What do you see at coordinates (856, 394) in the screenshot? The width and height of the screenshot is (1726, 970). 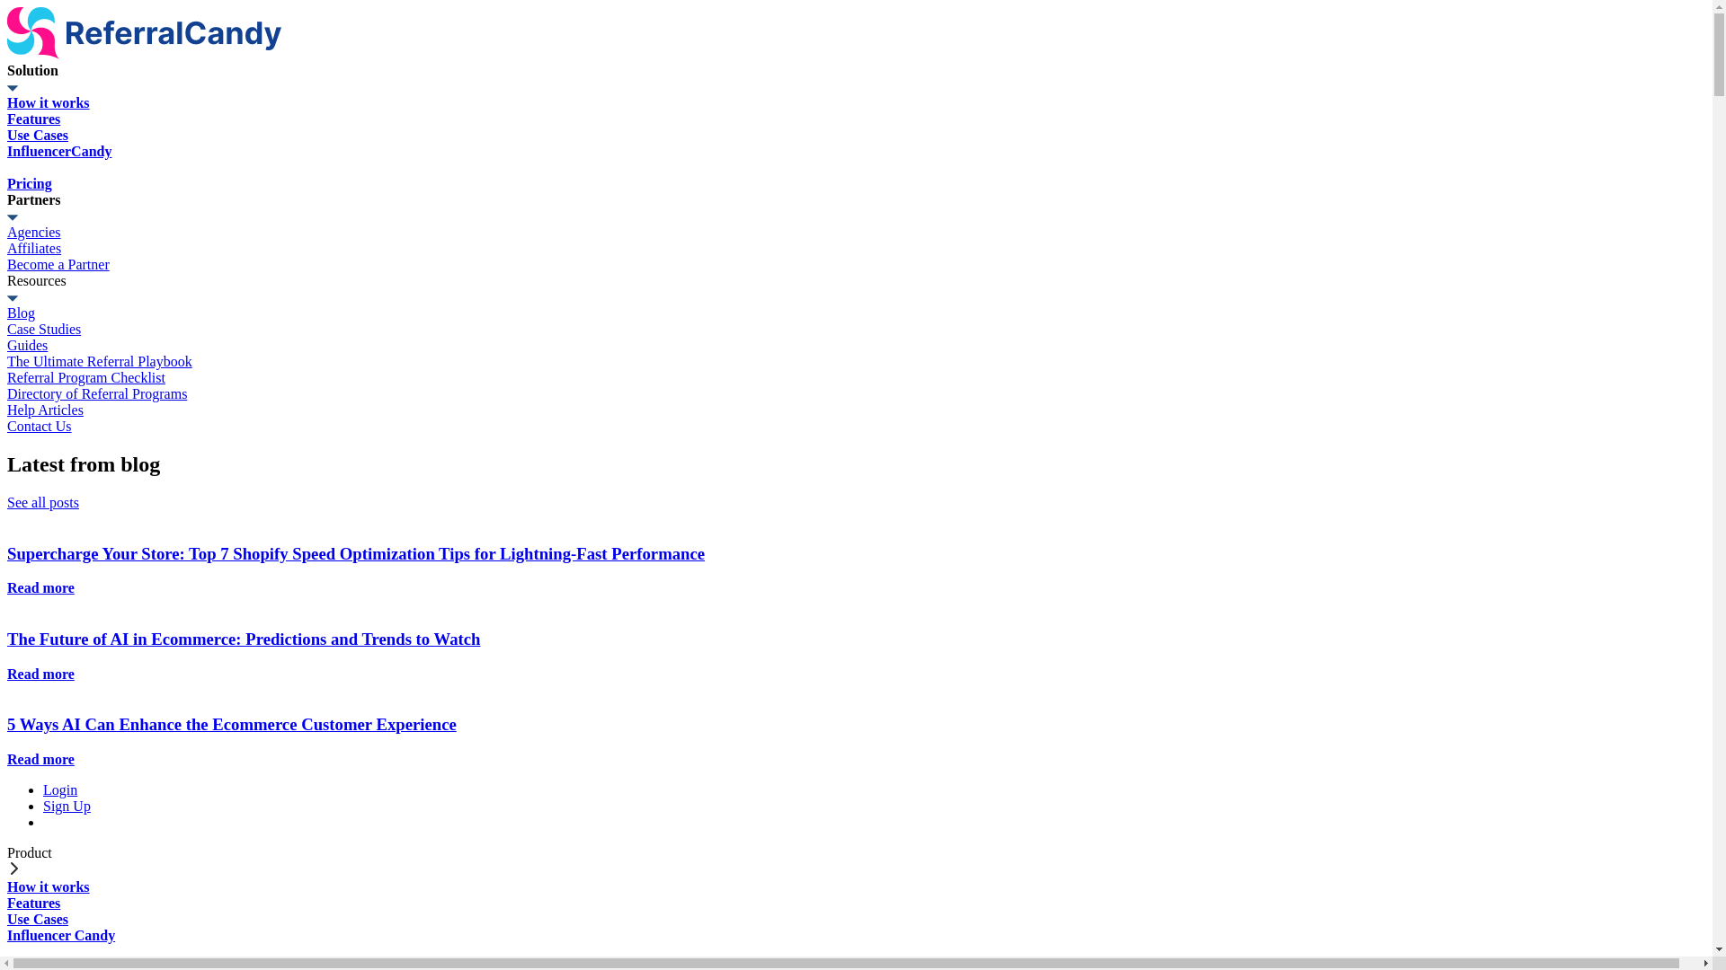 I see `Directory of Referral Programs` at bounding box center [856, 394].